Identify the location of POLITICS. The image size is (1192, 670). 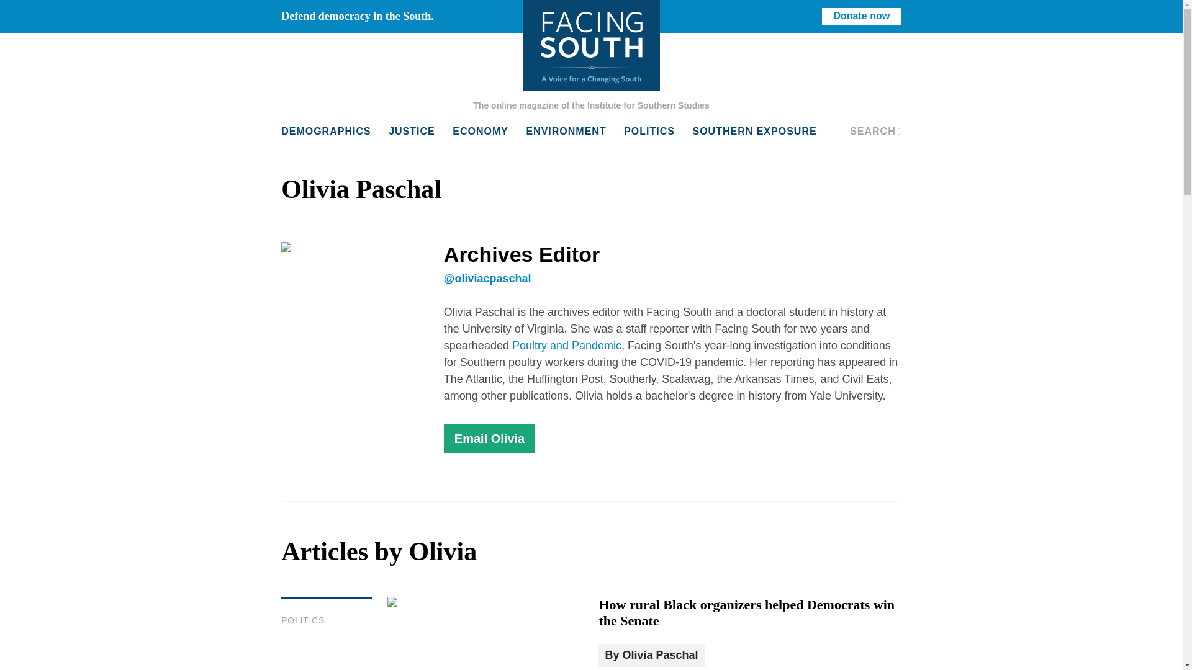
(649, 132).